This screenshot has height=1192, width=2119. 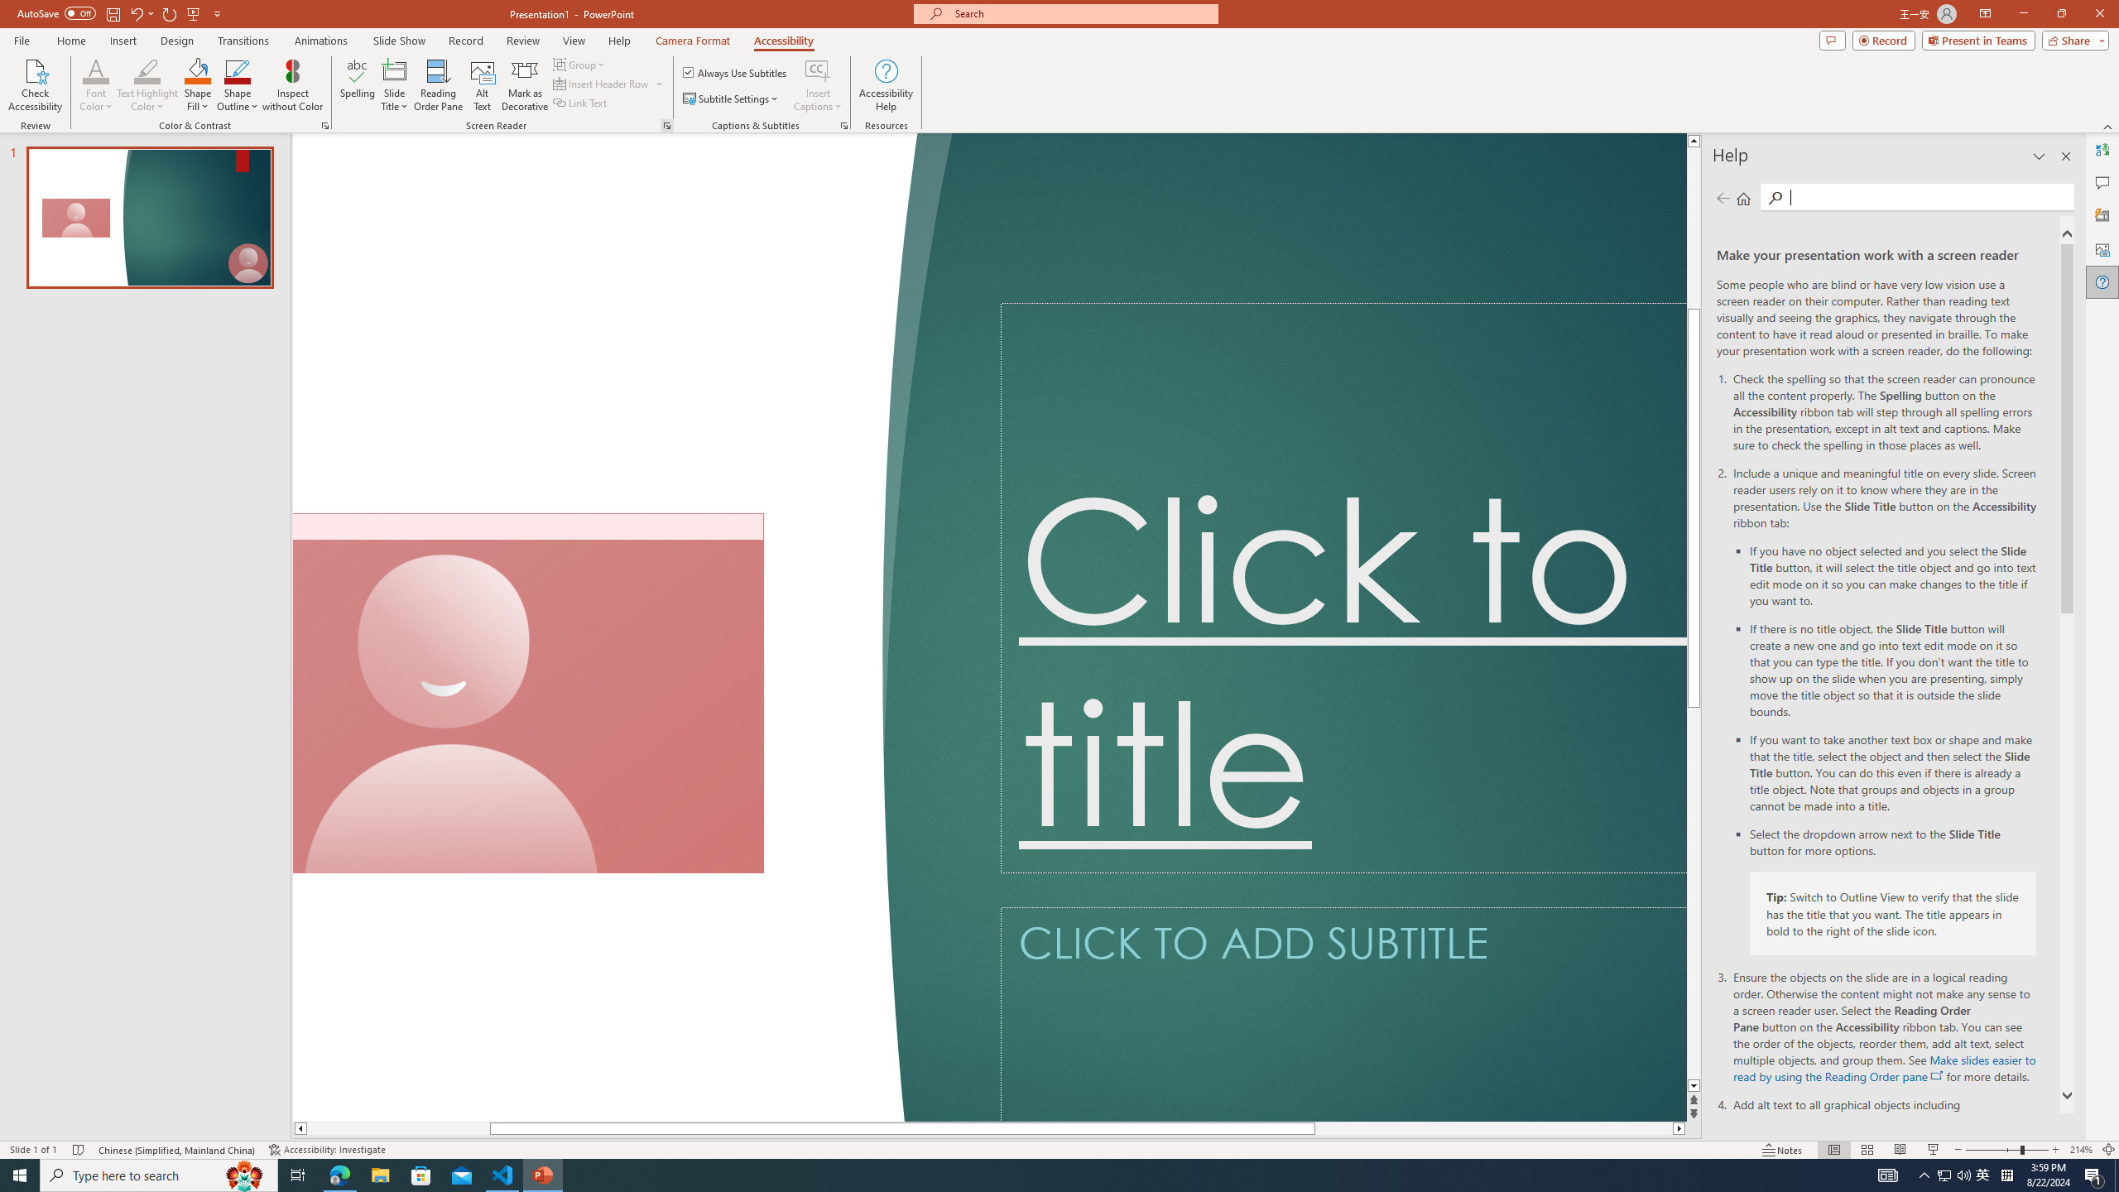 I want to click on Insert Header Row, so click(x=603, y=83).